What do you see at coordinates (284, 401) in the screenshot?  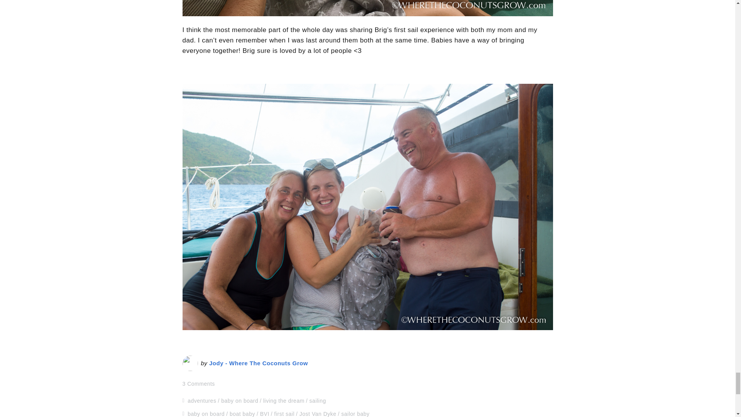 I see `living the dream` at bounding box center [284, 401].